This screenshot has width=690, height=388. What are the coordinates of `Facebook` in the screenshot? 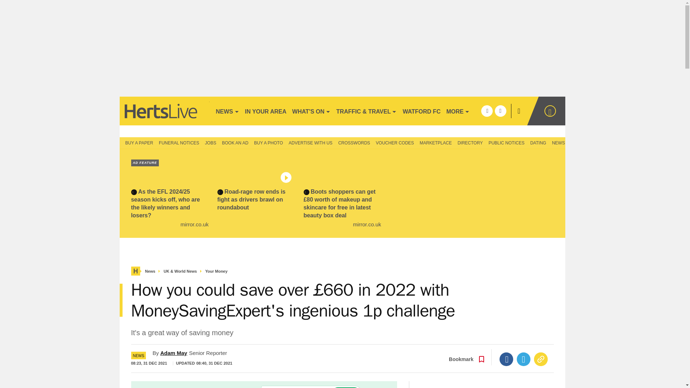 It's located at (506, 359).